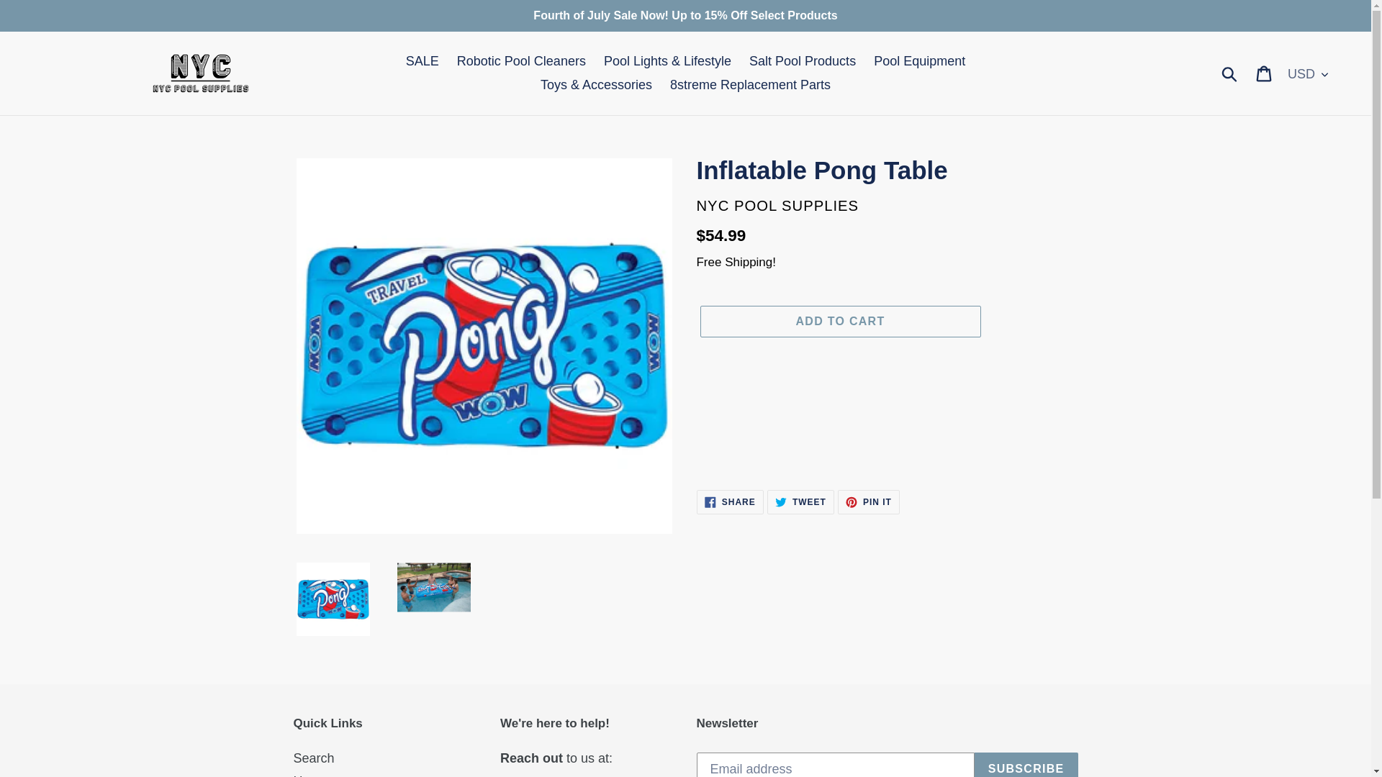  What do you see at coordinates (868, 502) in the screenshot?
I see `Submit` at bounding box center [868, 502].